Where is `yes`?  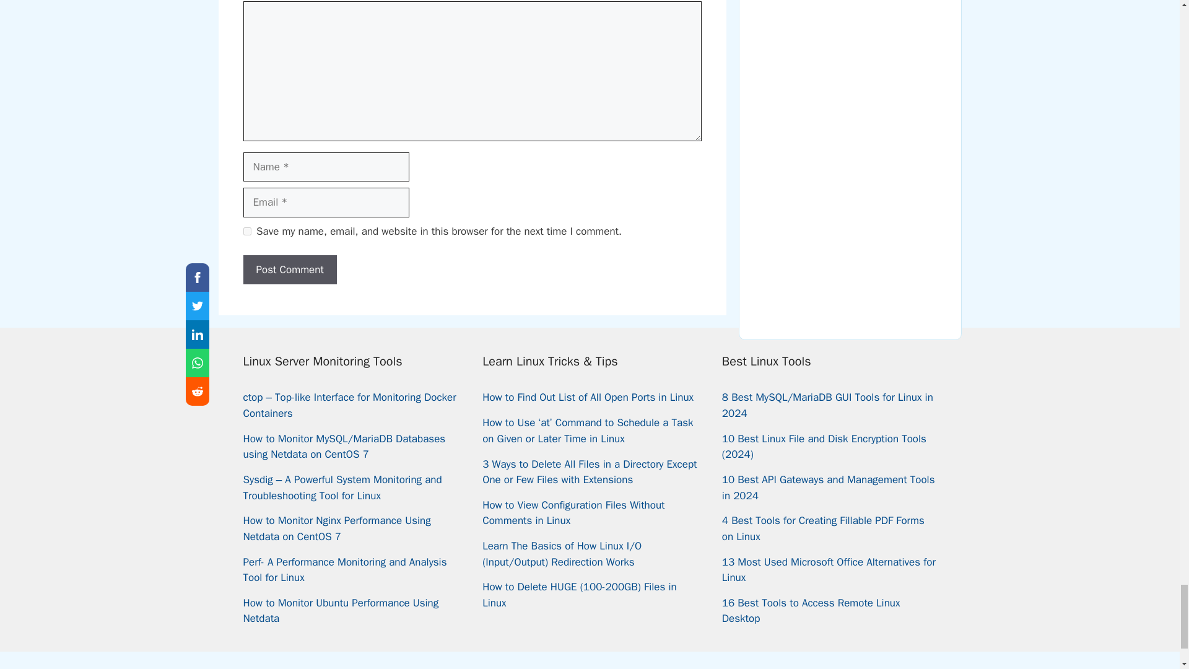 yes is located at coordinates (246, 232).